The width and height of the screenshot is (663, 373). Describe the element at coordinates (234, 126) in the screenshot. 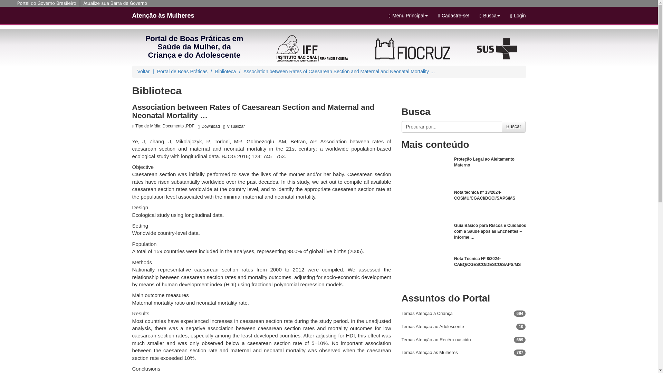

I see `Visualize o documento` at that location.